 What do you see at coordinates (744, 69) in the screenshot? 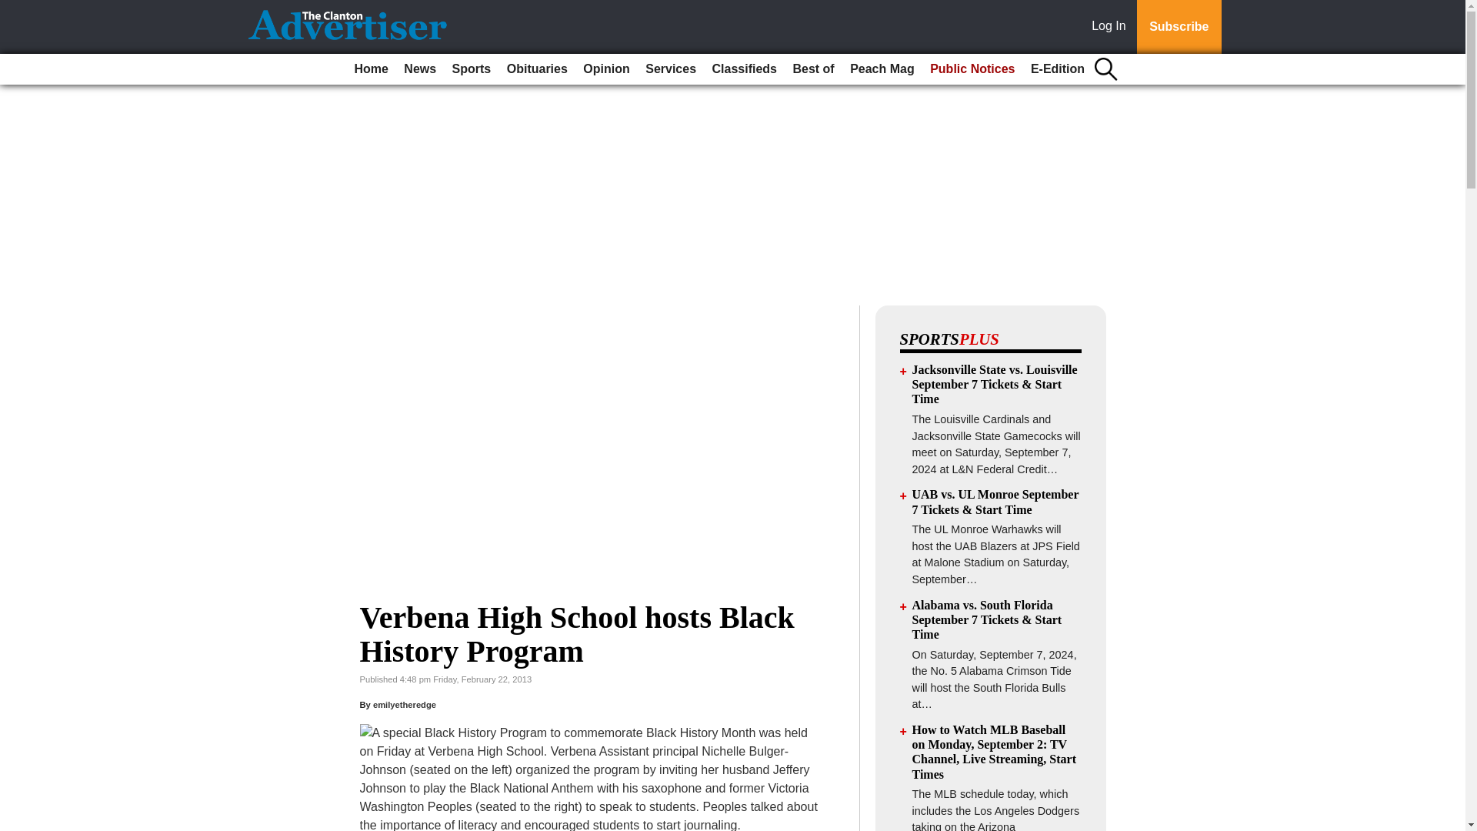
I see `Classifieds` at bounding box center [744, 69].